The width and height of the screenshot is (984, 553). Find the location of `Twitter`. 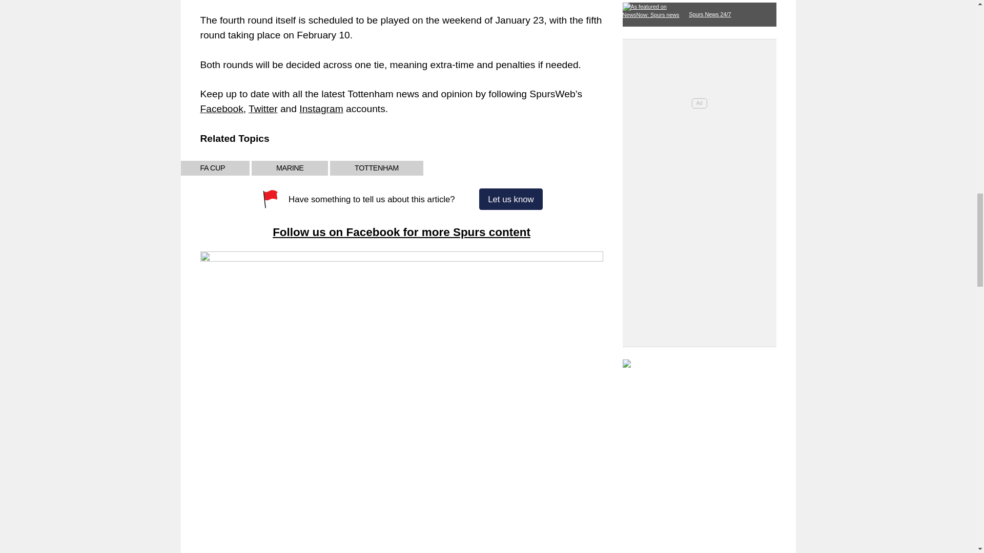

Twitter is located at coordinates (263, 109).